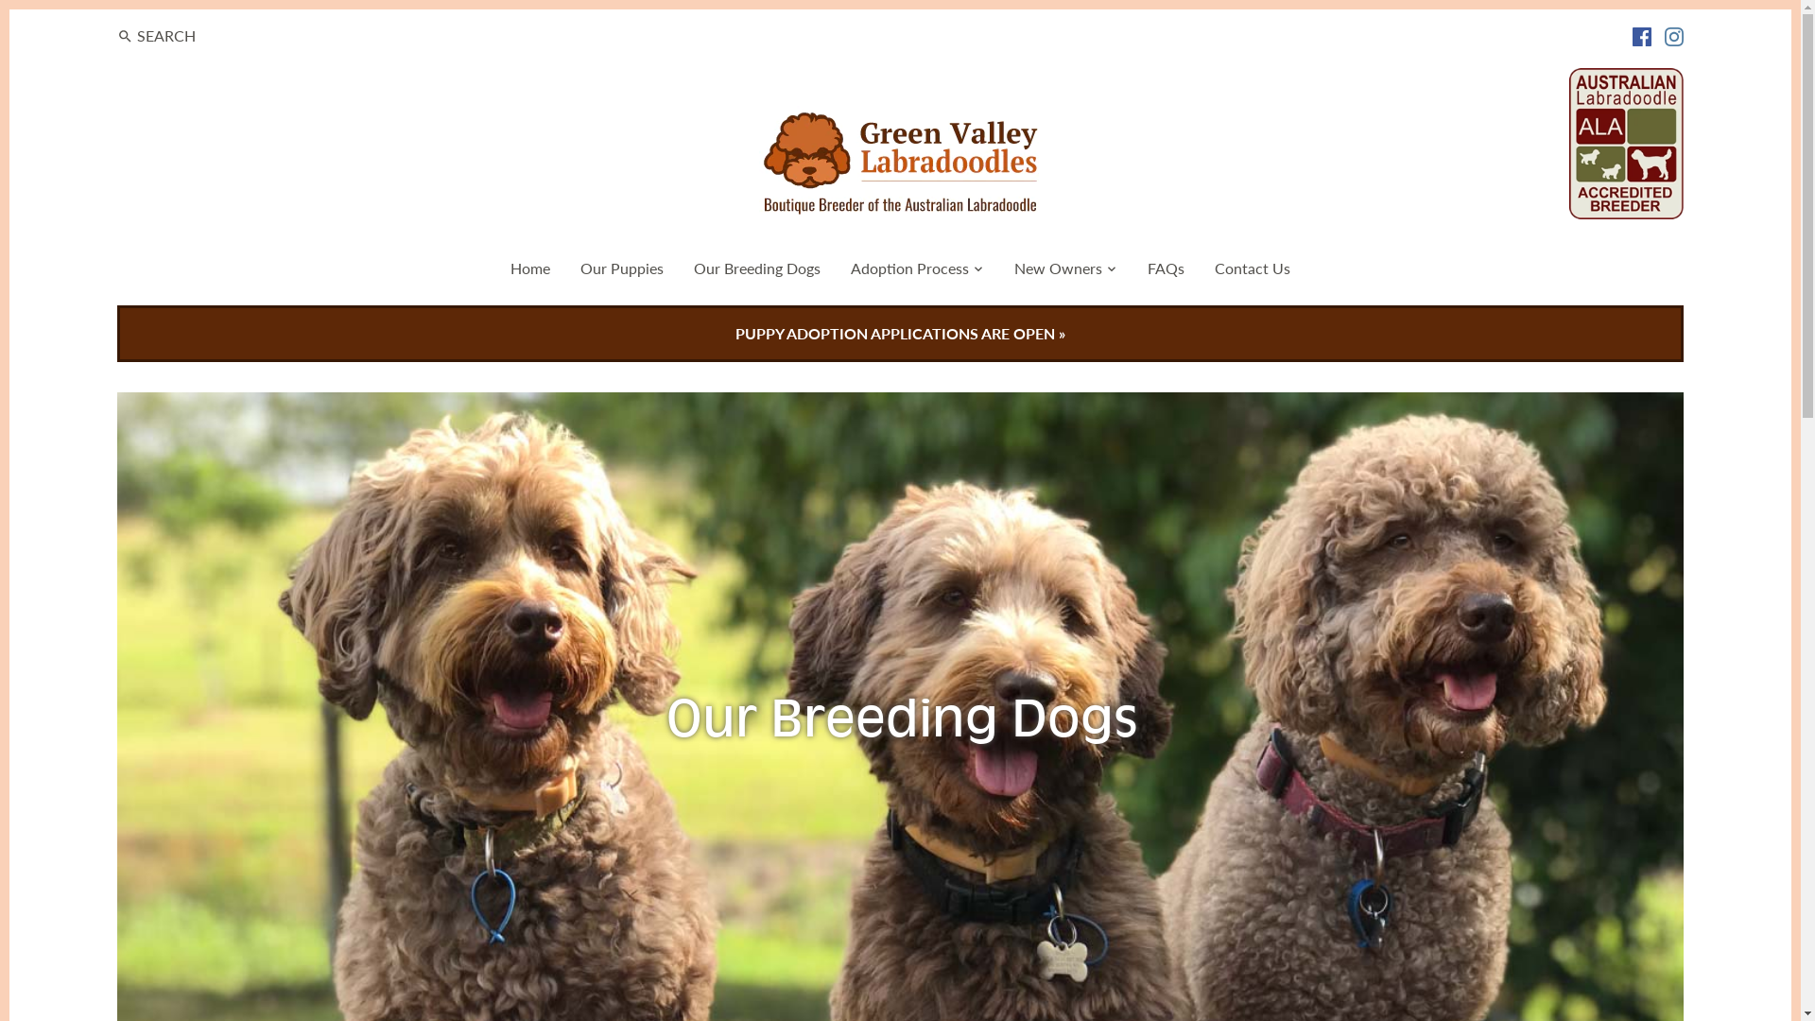 This screenshot has width=1815, height=1021. What do you see at coordinates (530, 271) in the screenshot?
I see `Home` at bounding box center [530, 271].